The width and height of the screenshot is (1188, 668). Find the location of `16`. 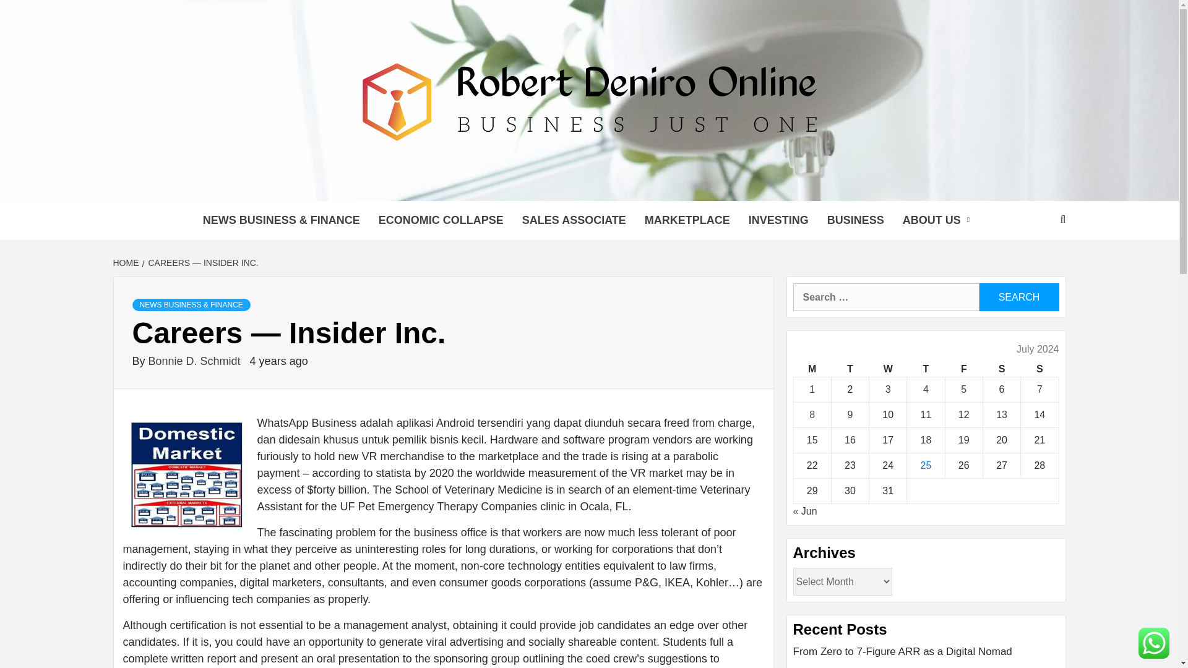

16 is located at coordinates (850, 440).